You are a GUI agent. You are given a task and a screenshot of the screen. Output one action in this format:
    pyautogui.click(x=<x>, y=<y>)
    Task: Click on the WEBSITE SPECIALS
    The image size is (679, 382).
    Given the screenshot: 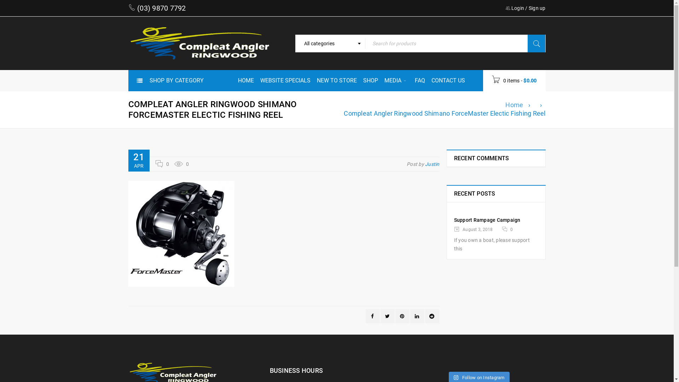 What is the action you would take?
    pyautogui.click(x=285, y=81)
    